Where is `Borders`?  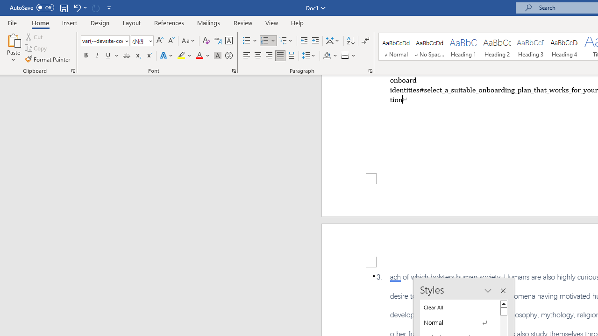 Borders is located at coordinates (349, 56).